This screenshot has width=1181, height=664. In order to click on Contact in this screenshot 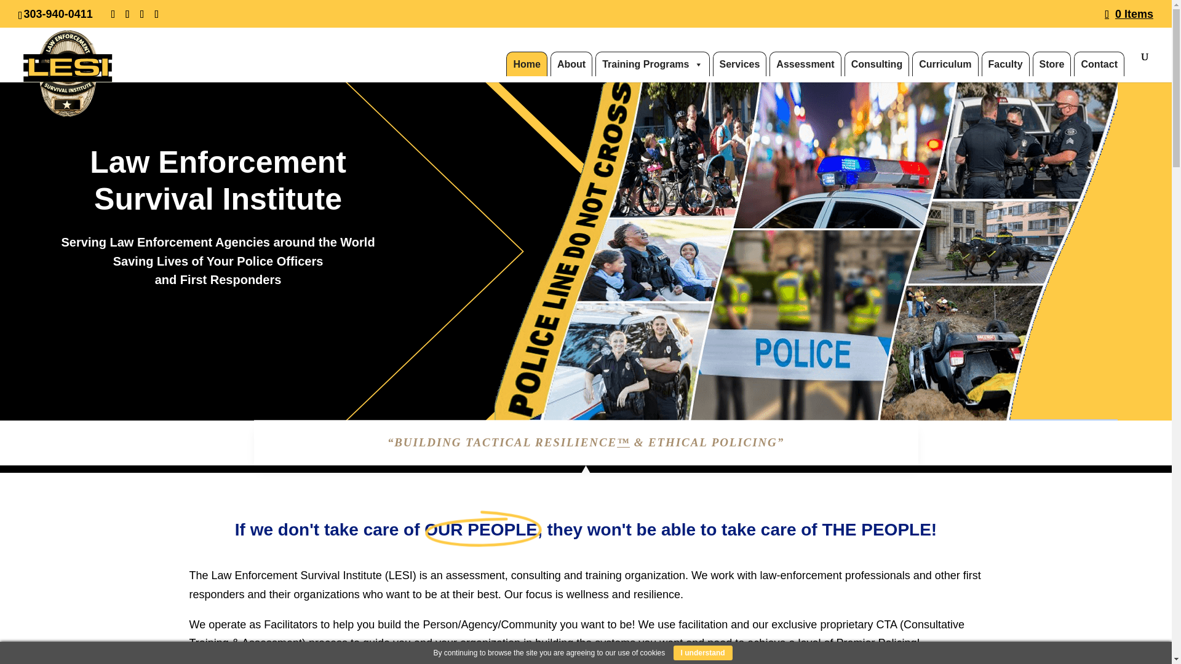, I will do `click(1099, 64)`.